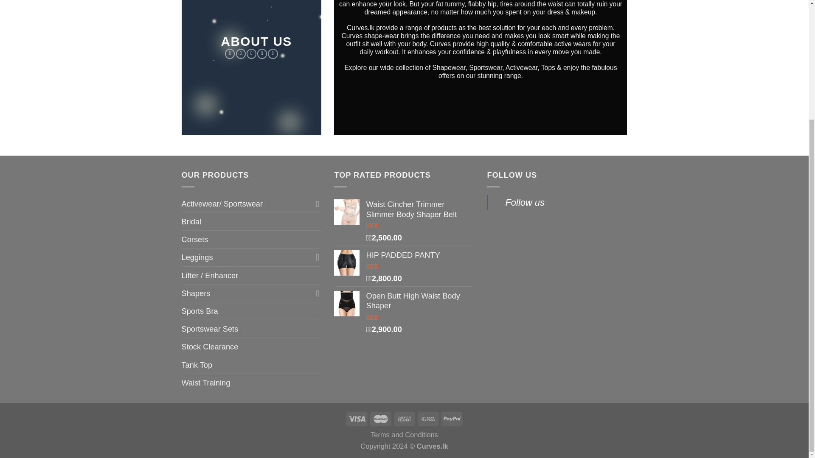 The height and width of the screenshot is (458, 815). I want to click on Bridal, so click(252, 221).